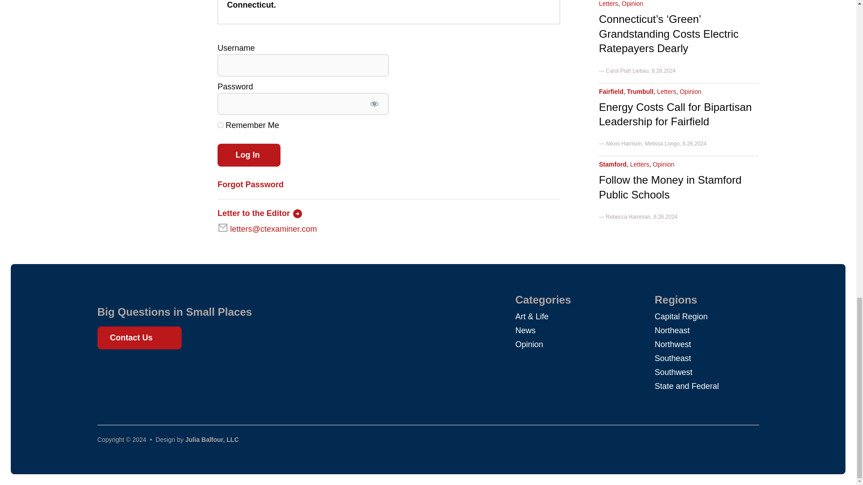 The image size is (863, 485). Describe the element at coordinates (249, 155) in the screenshot. I see `Log In` at that location.